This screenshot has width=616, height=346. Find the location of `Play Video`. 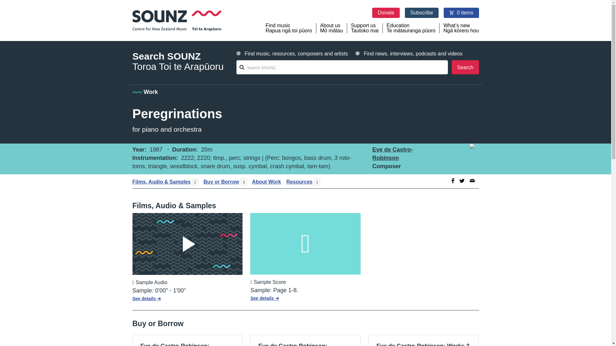

Play Video is located at coordinates (305, 340).